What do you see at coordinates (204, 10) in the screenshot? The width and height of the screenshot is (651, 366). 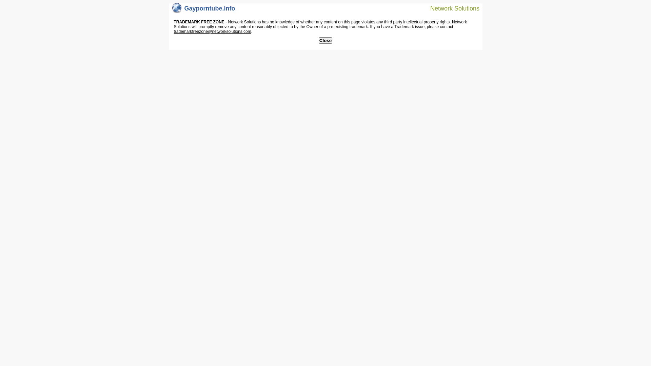 I see `Gayporntube.info` at bounding box center [204, 10].